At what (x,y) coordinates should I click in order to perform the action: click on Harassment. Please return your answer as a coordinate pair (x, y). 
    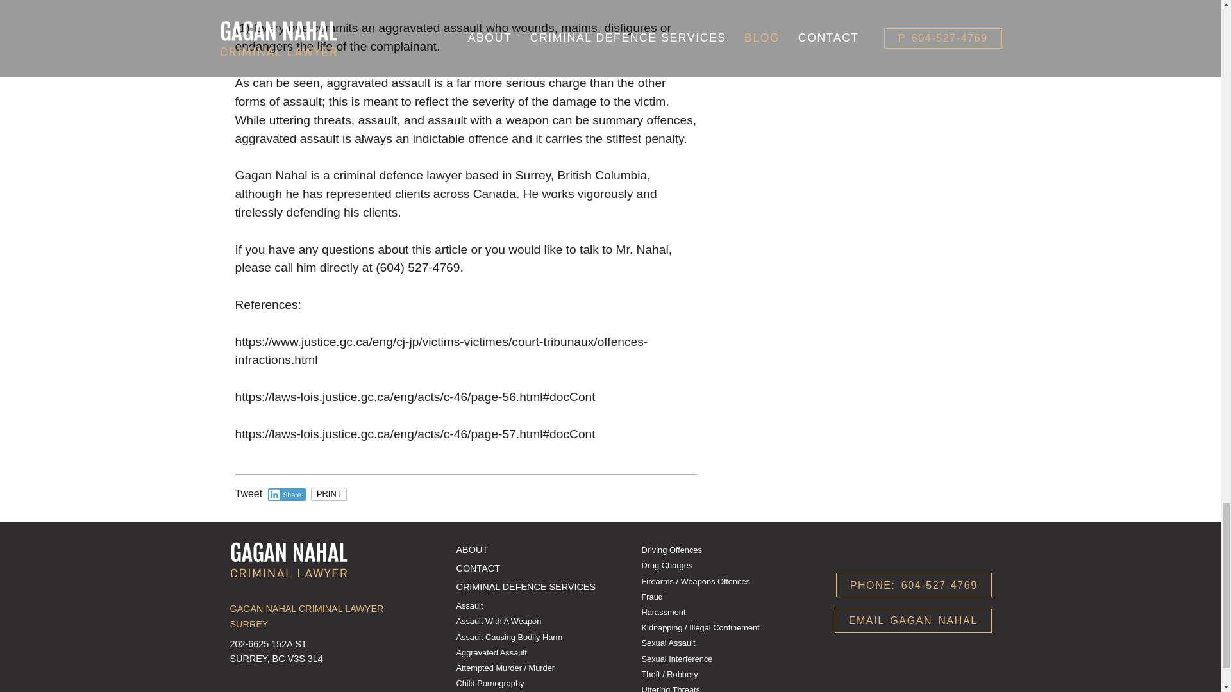
    Looking at the image, I should click on (663, 613).